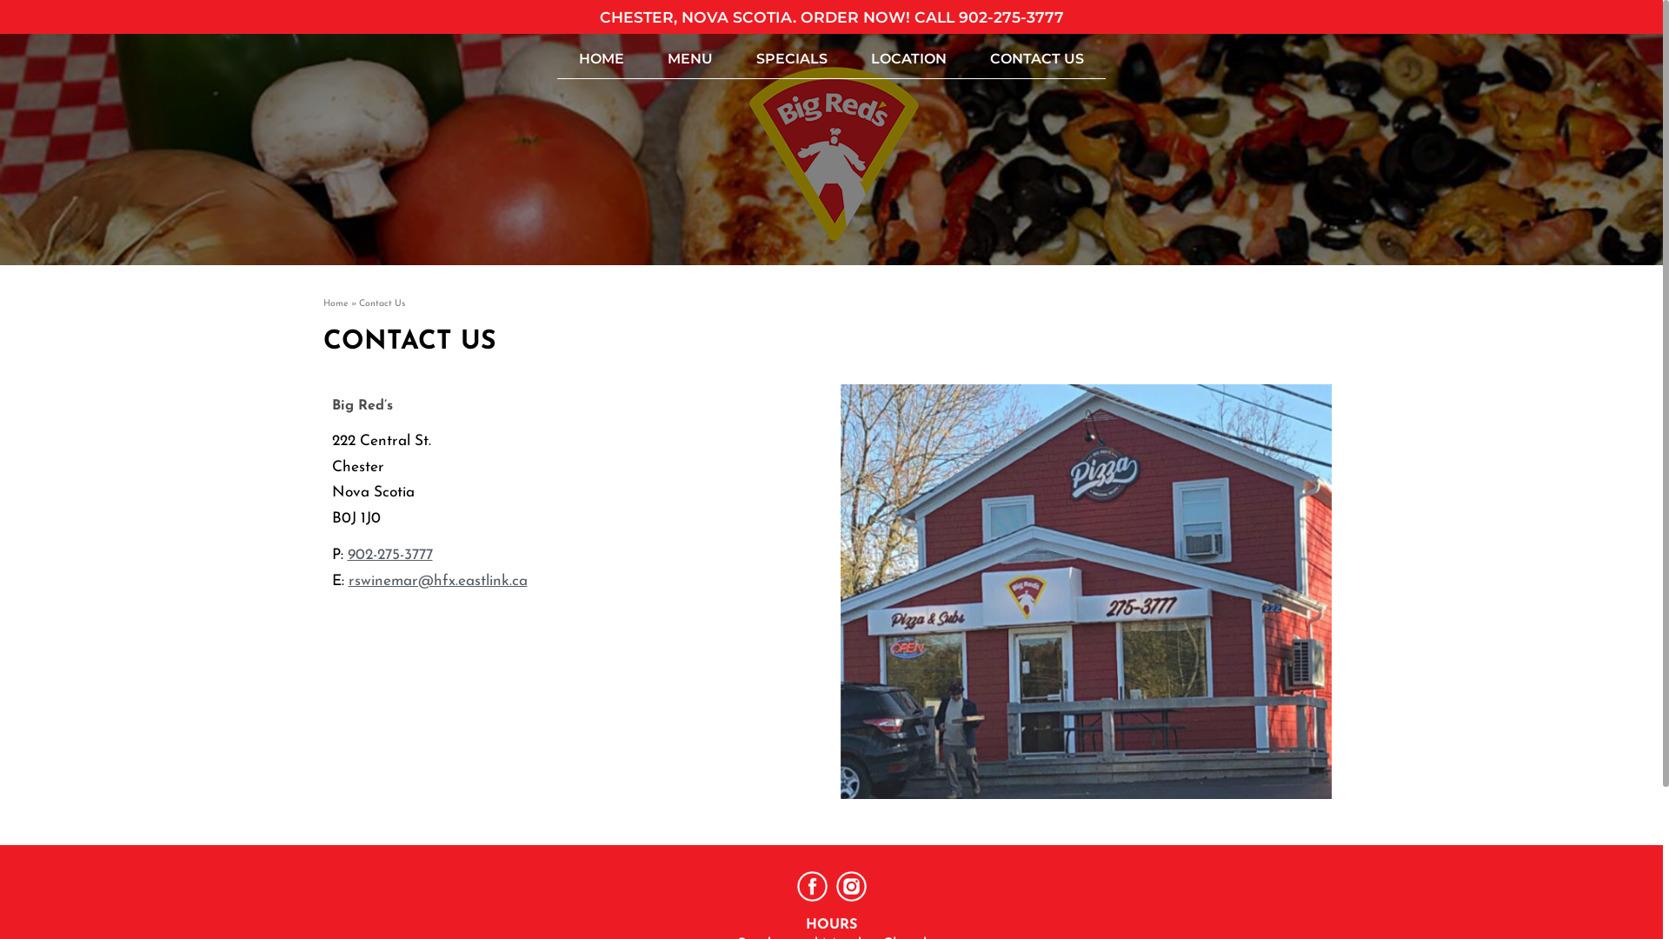  Describe the element at coordinates (336, 304) in the screenshot. I see `Home` at that location.